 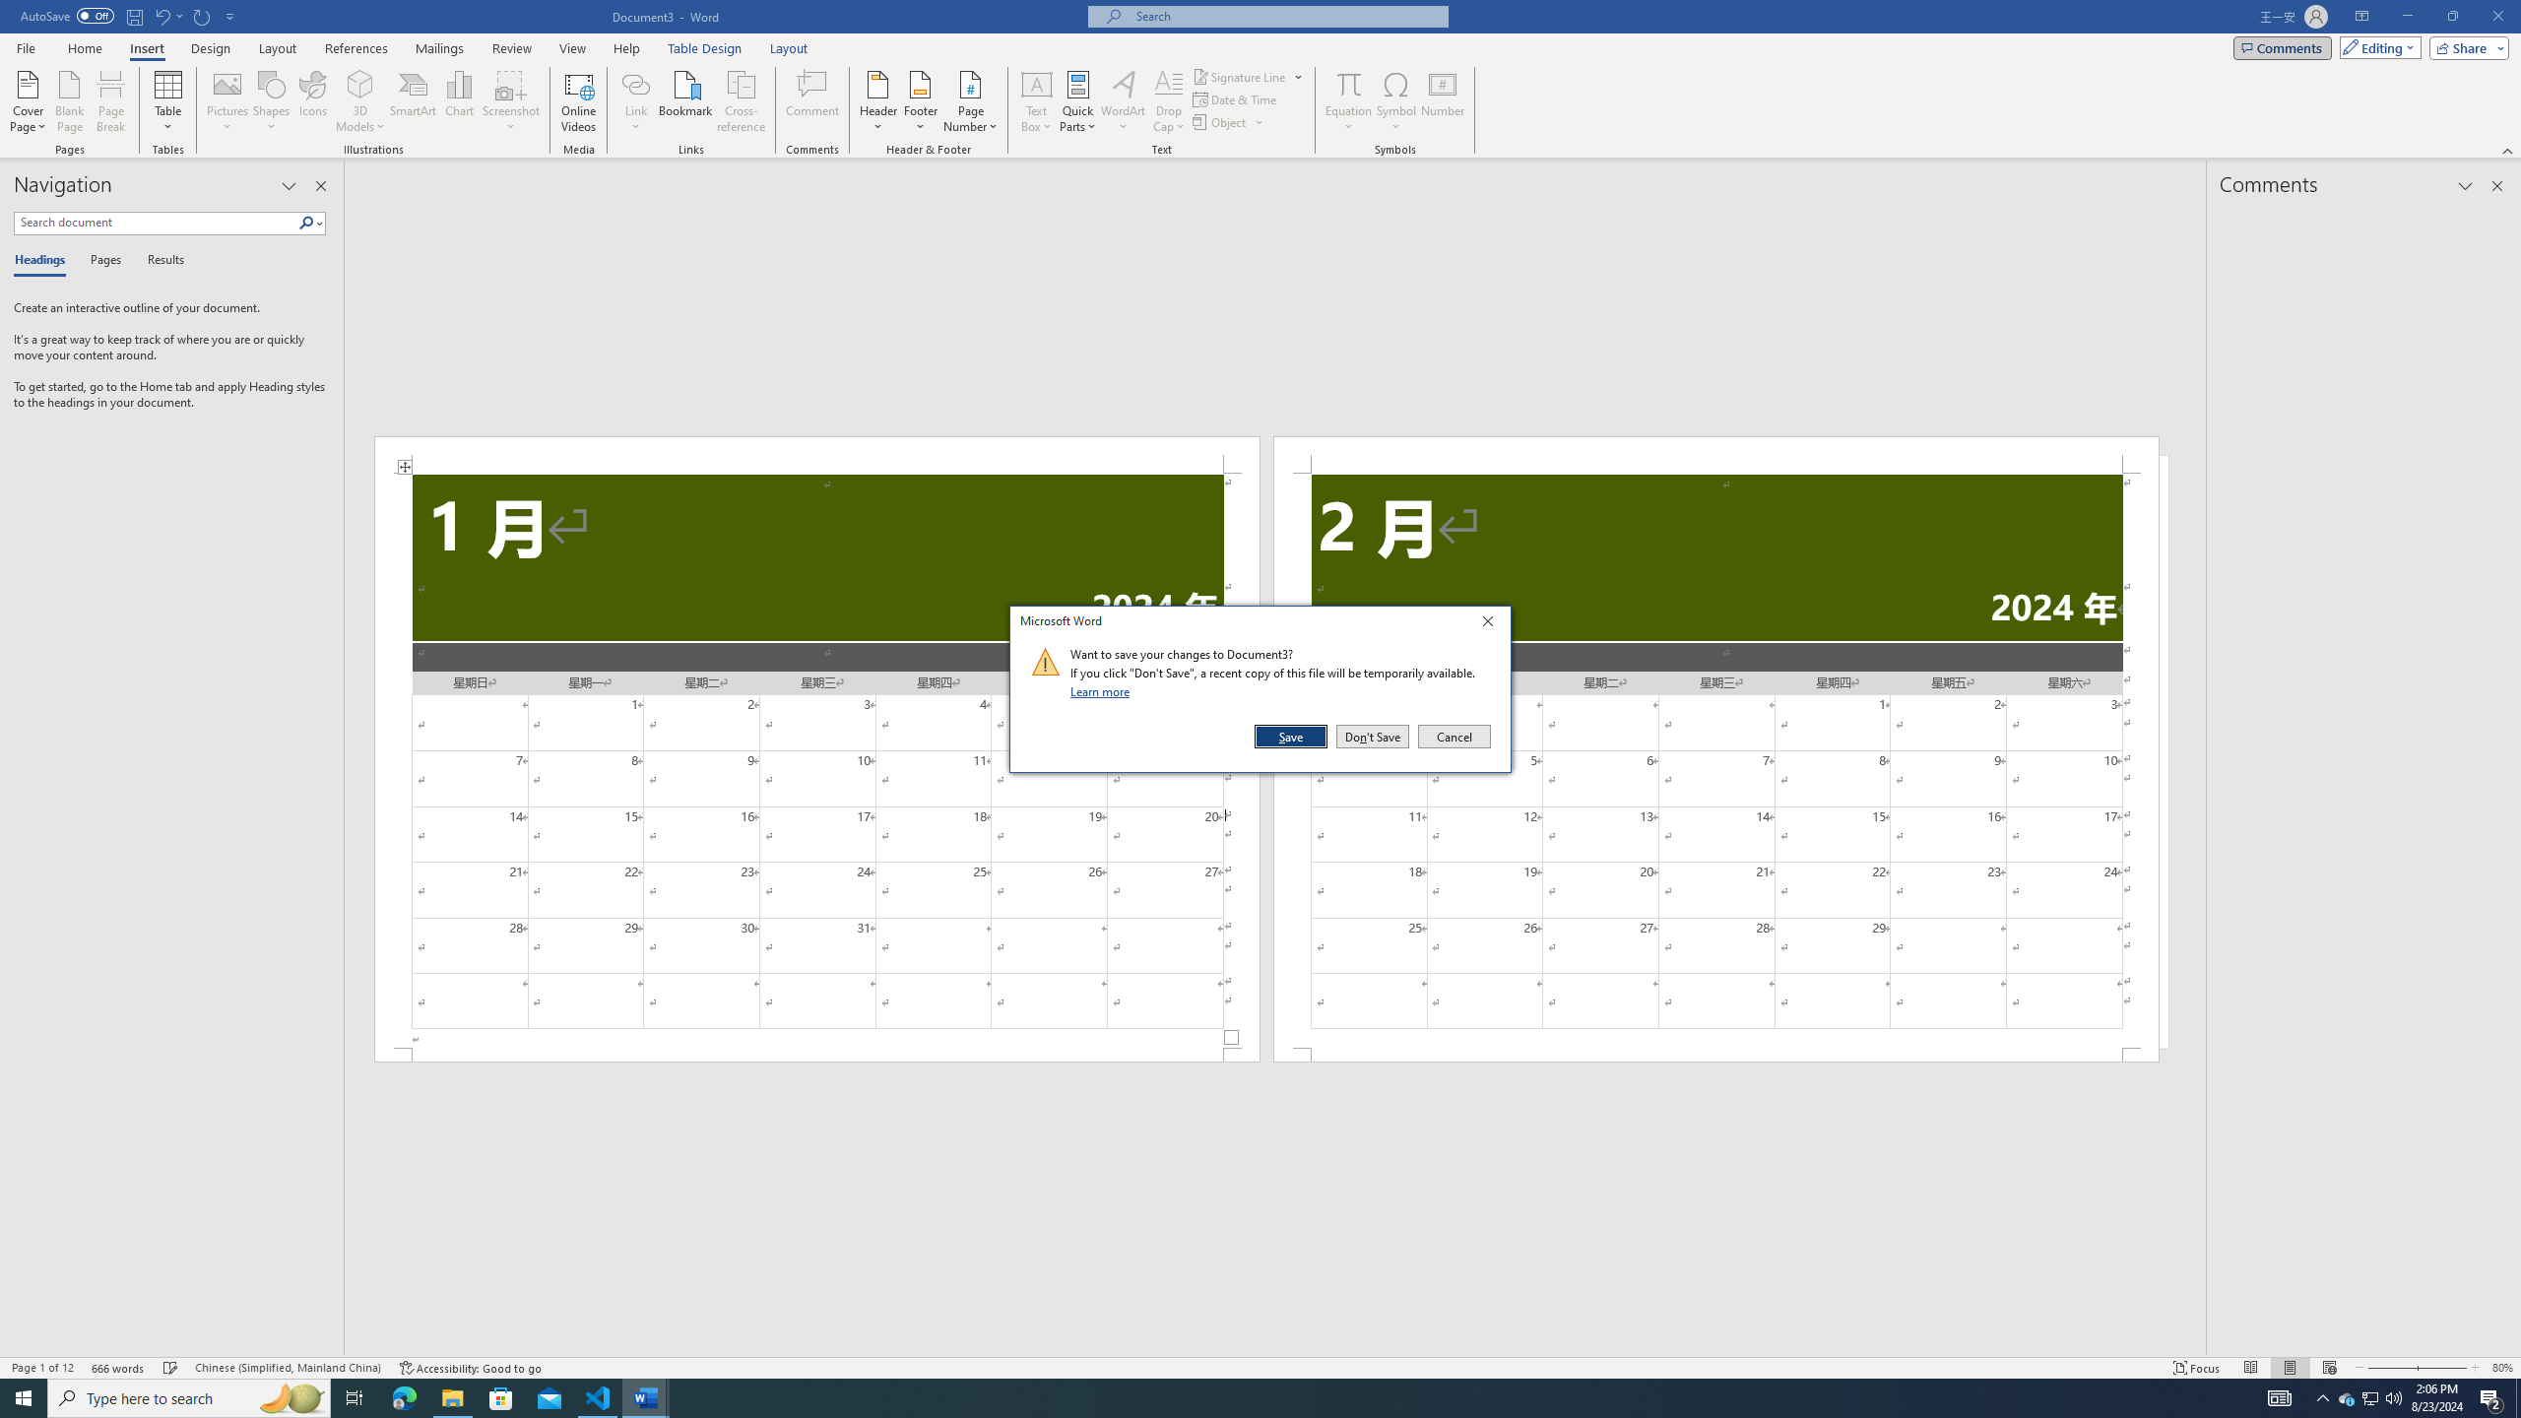 I want to click on Word Count 666 words, so click(x=120, y=1368).